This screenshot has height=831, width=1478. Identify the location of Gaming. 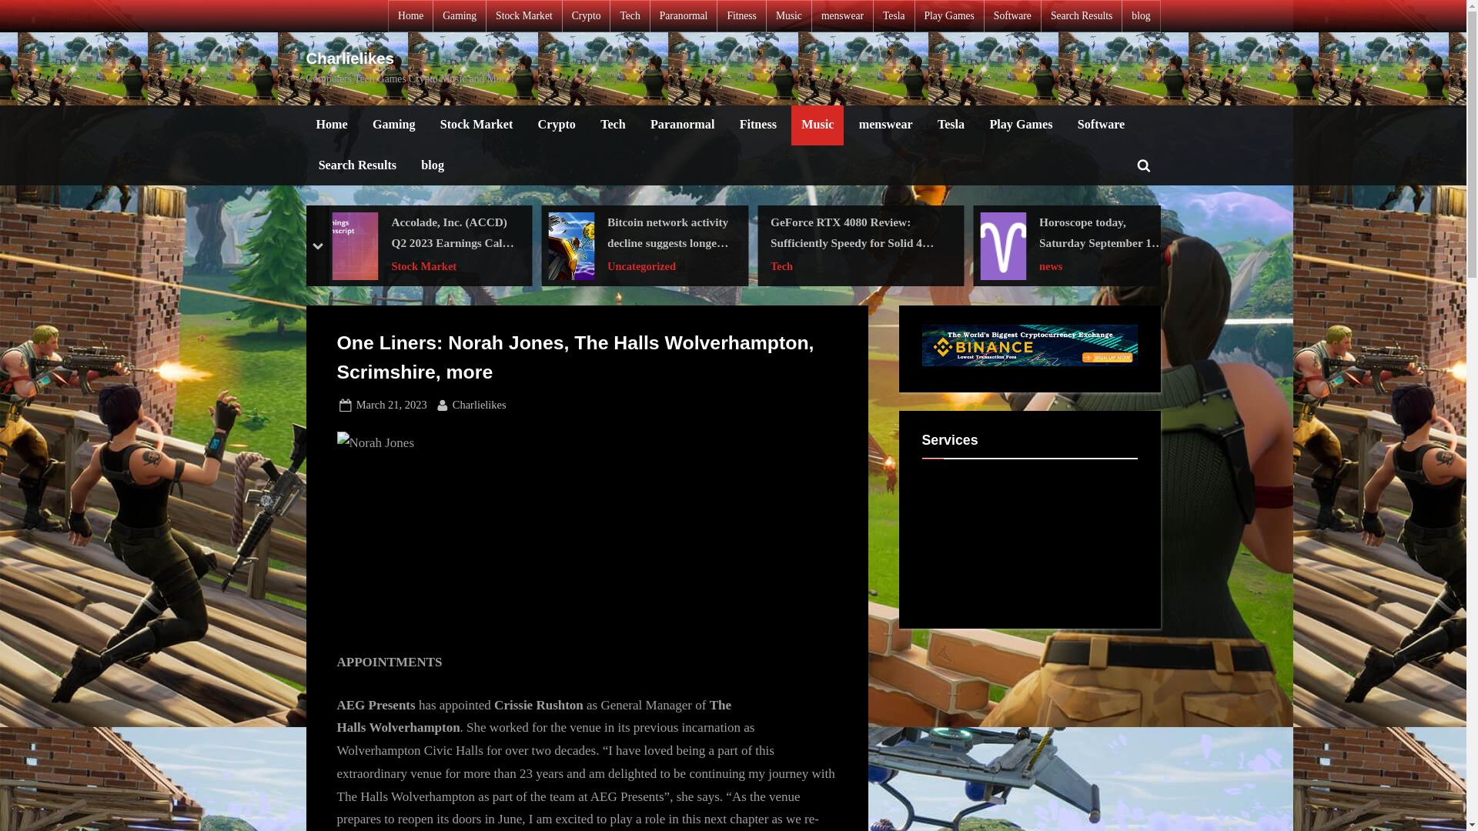
(459, 16).